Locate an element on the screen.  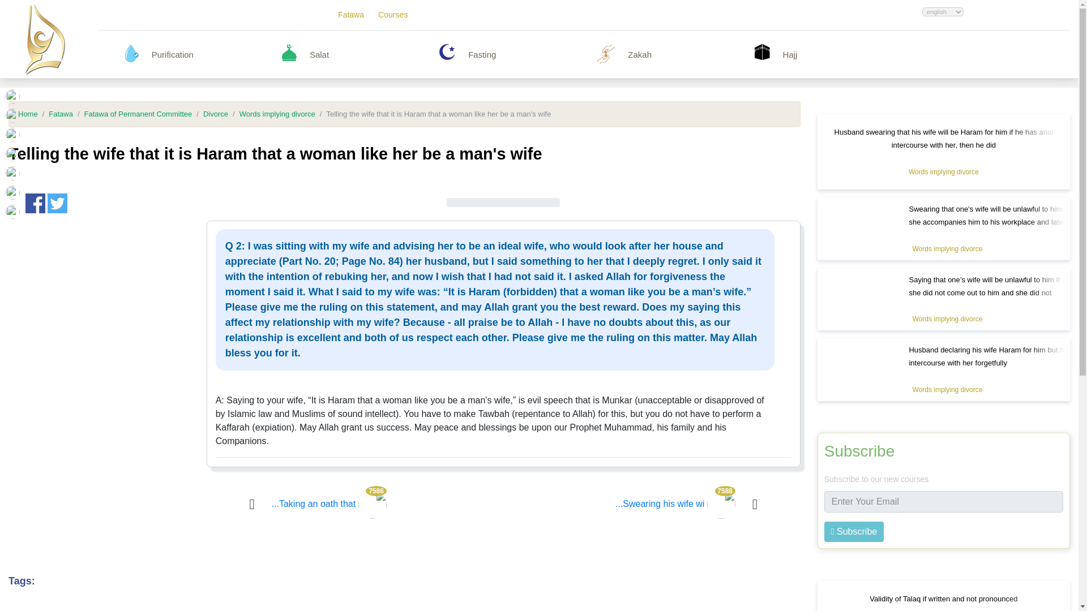
Fatawa is located at coordinates (351, 15).